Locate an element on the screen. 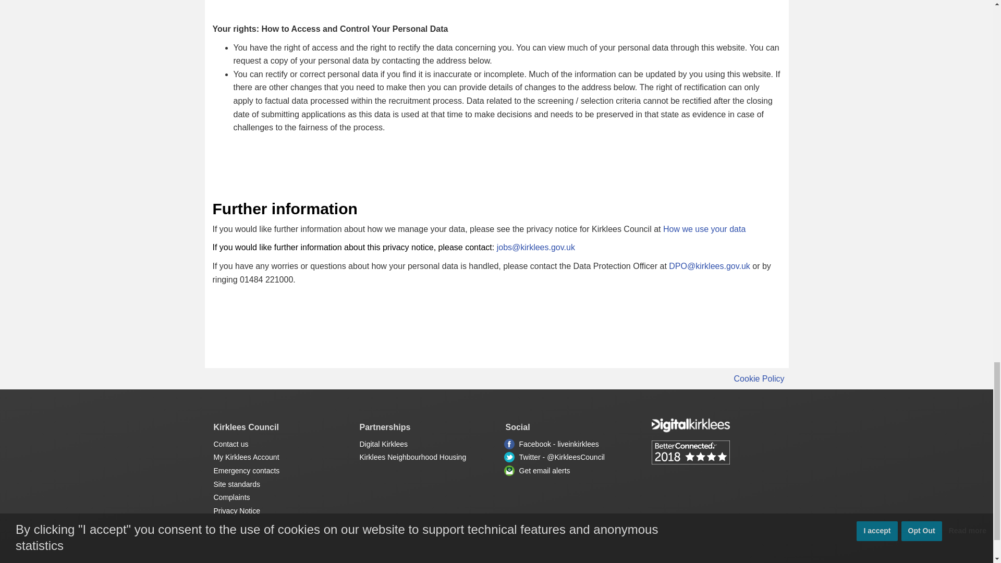 The height and width of the screenshot is (563, 1001). Contact the council is located at coordinates (231, 444).